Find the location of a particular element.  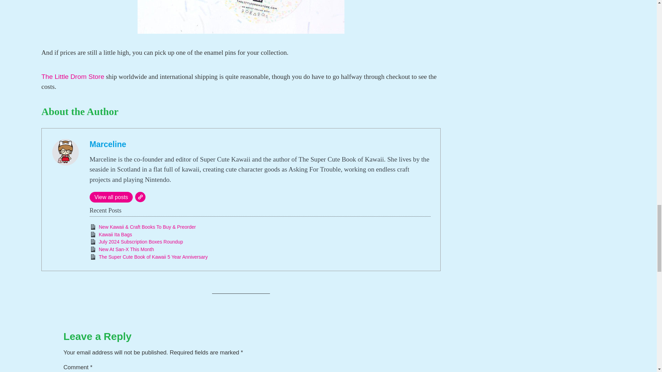

July 2024 Subscription Boxes Roundup is located at coordinates (141, 242).